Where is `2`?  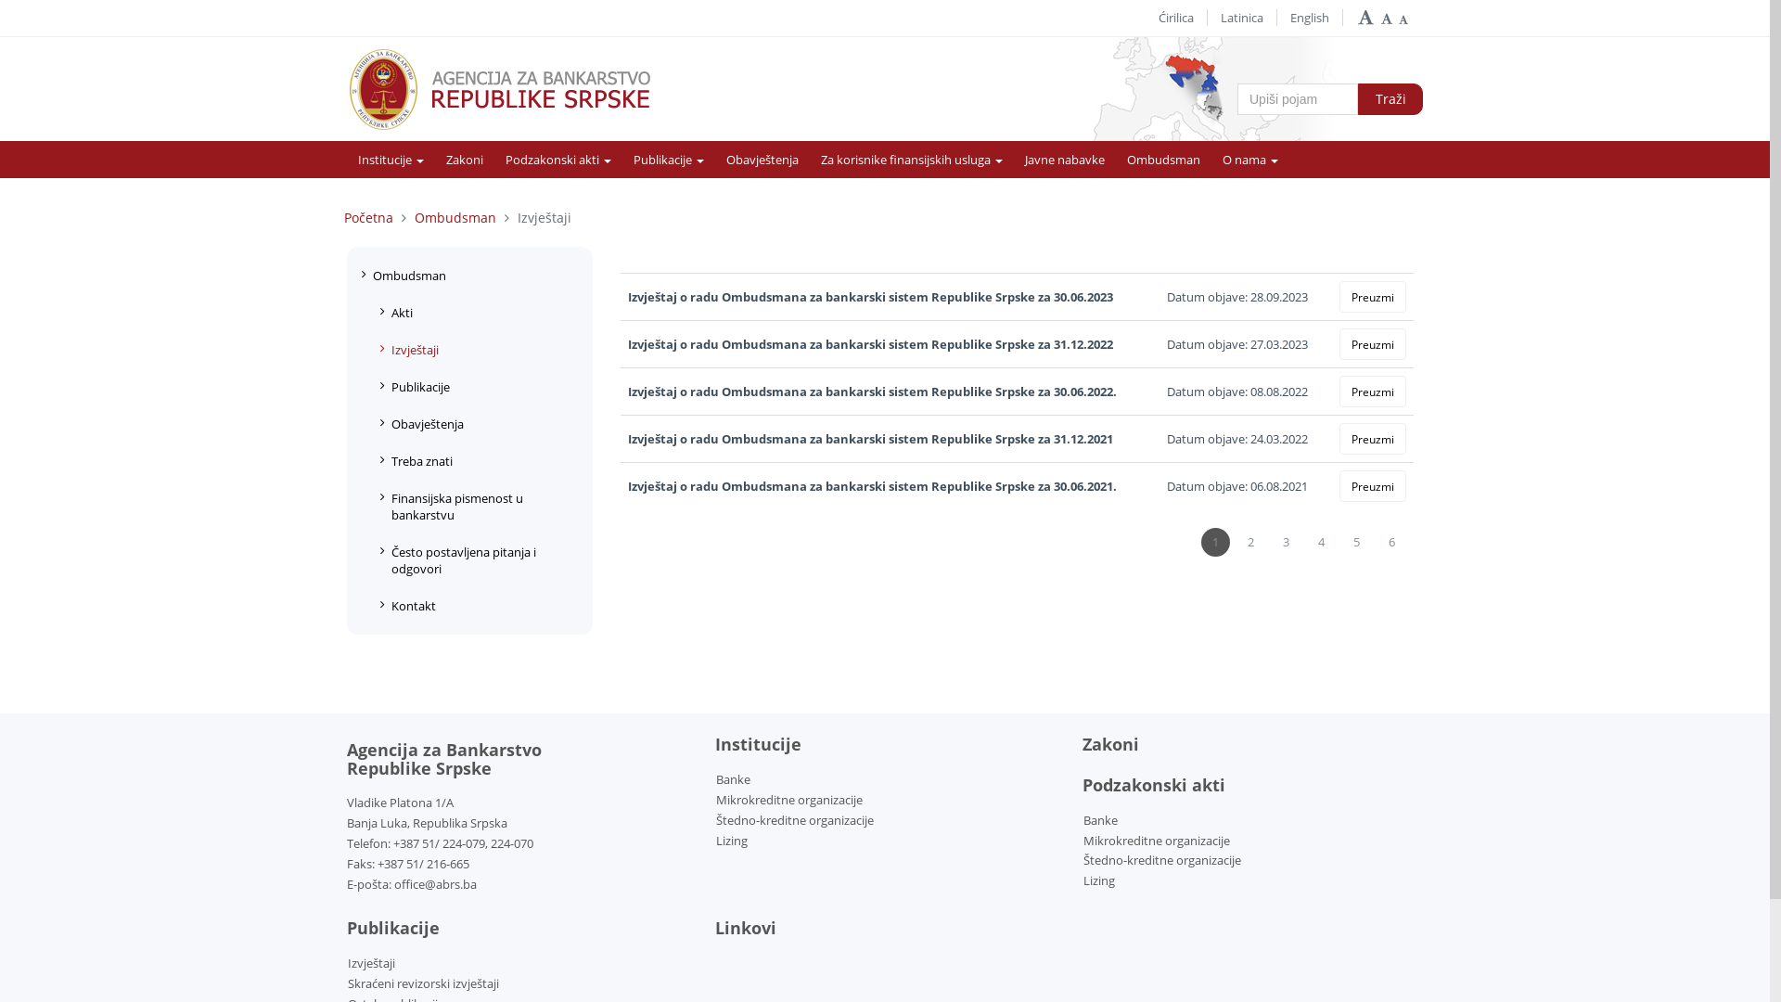 2 is located at coordinates (1250, 542).